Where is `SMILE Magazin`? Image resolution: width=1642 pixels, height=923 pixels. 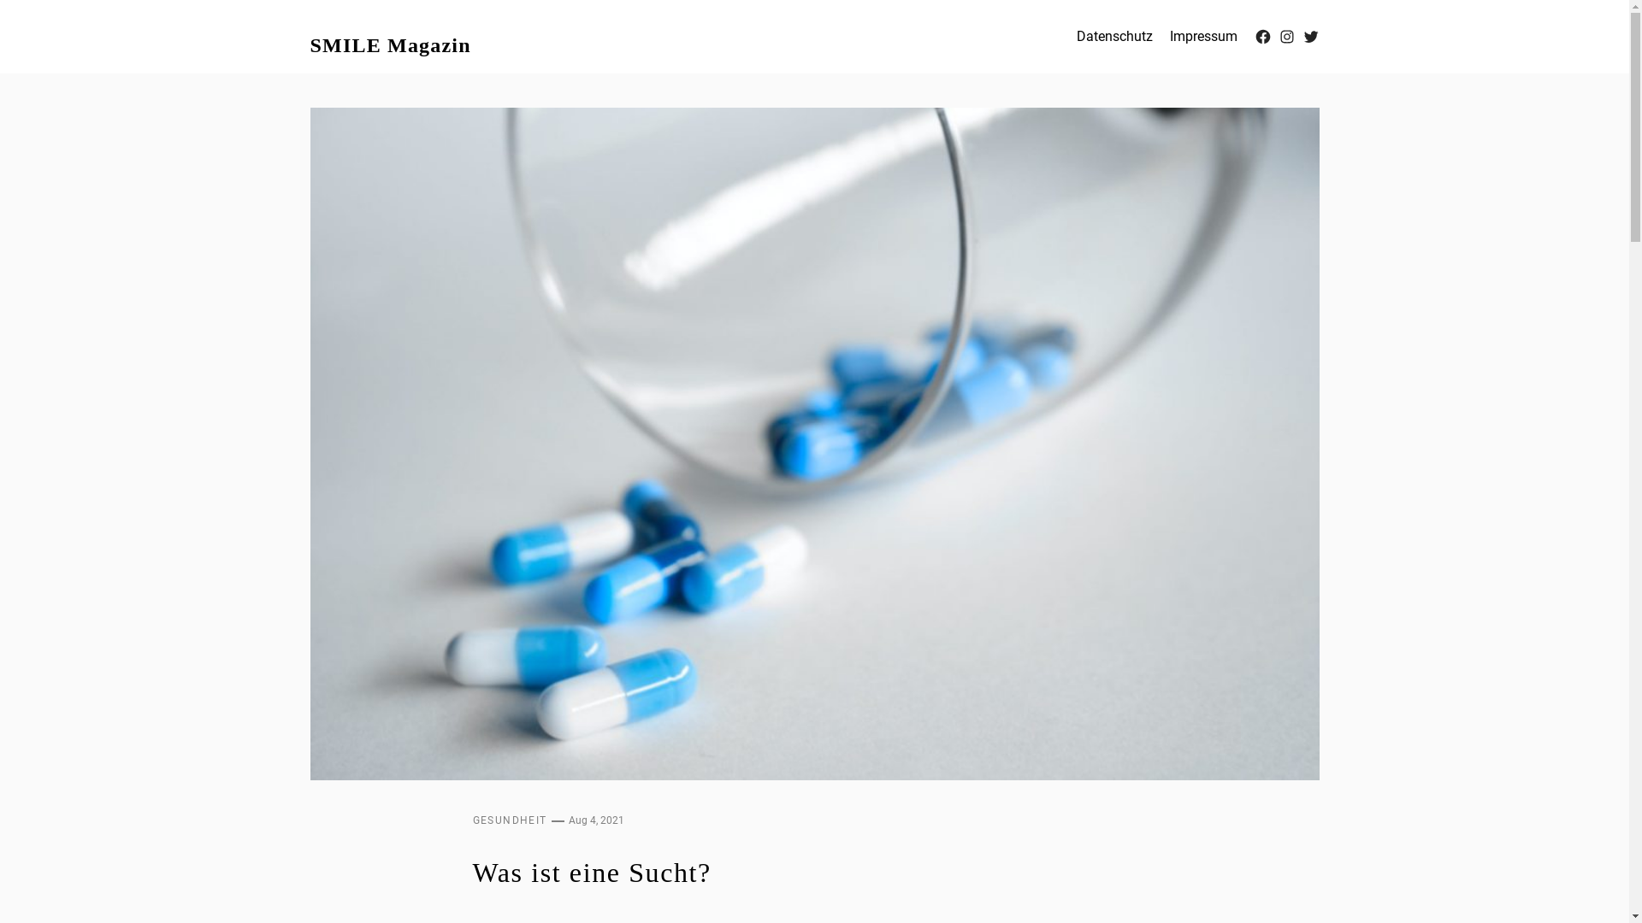 SMILE Magazin is located at coordinates (390, 37).